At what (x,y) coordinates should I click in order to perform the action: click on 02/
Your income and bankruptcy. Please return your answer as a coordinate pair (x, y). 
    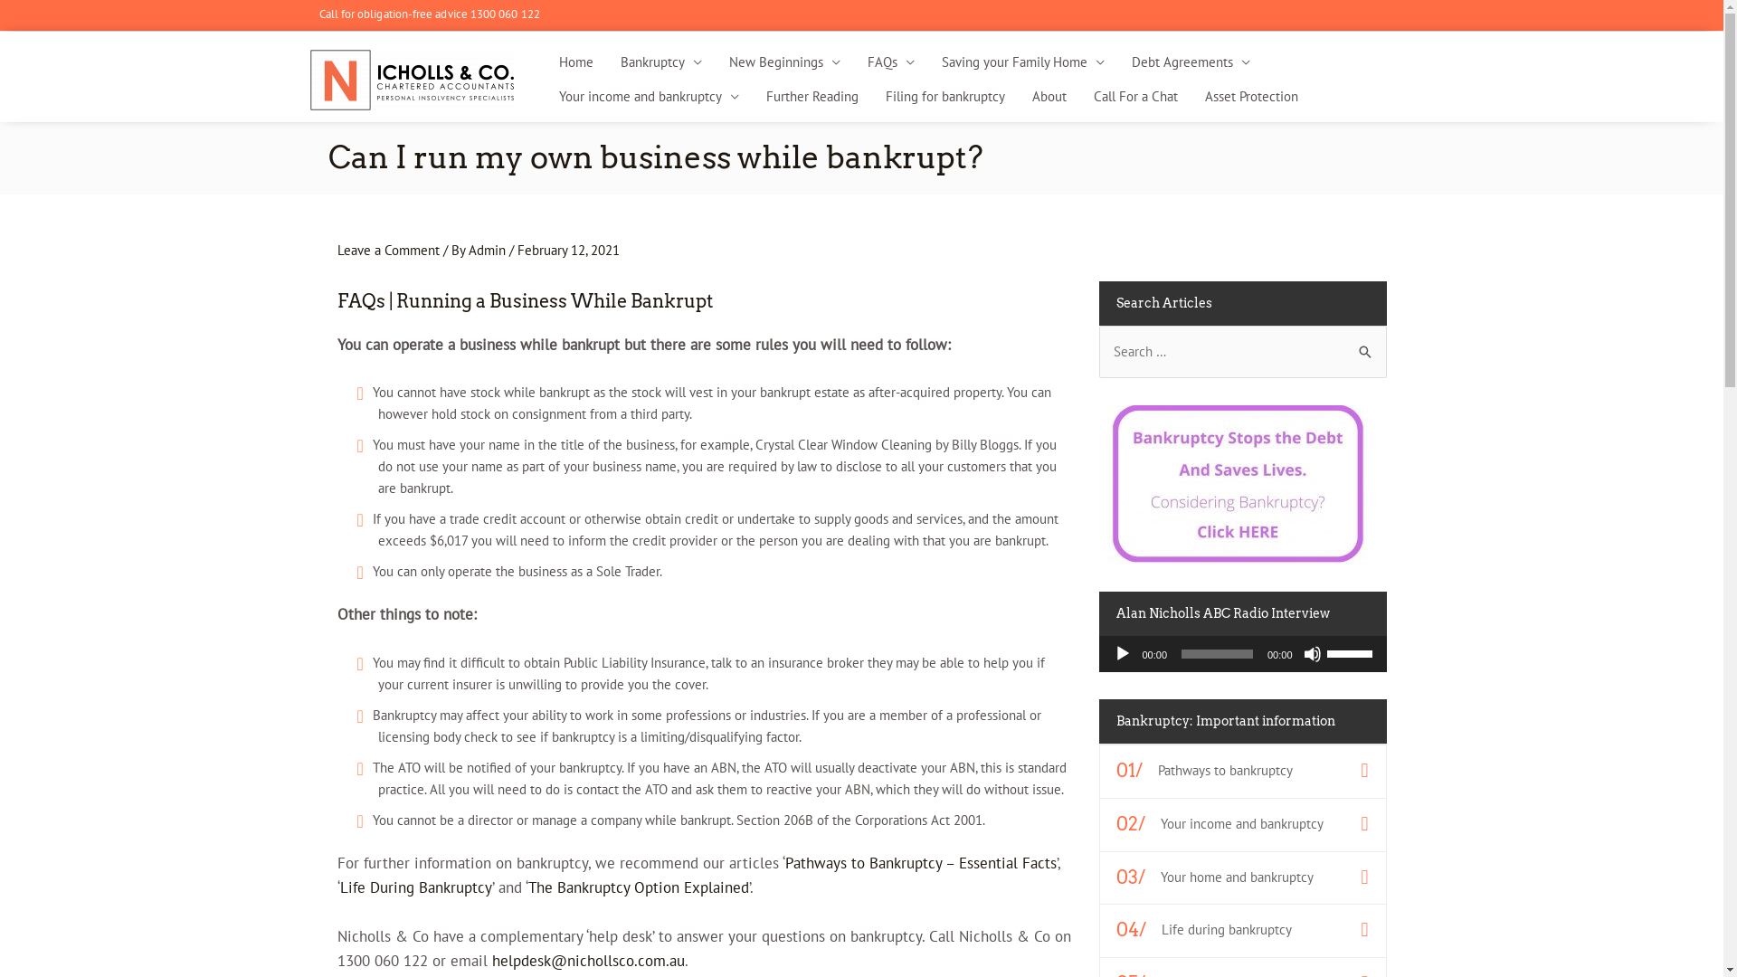
    Looking at the image, I should click on (1243, 823).